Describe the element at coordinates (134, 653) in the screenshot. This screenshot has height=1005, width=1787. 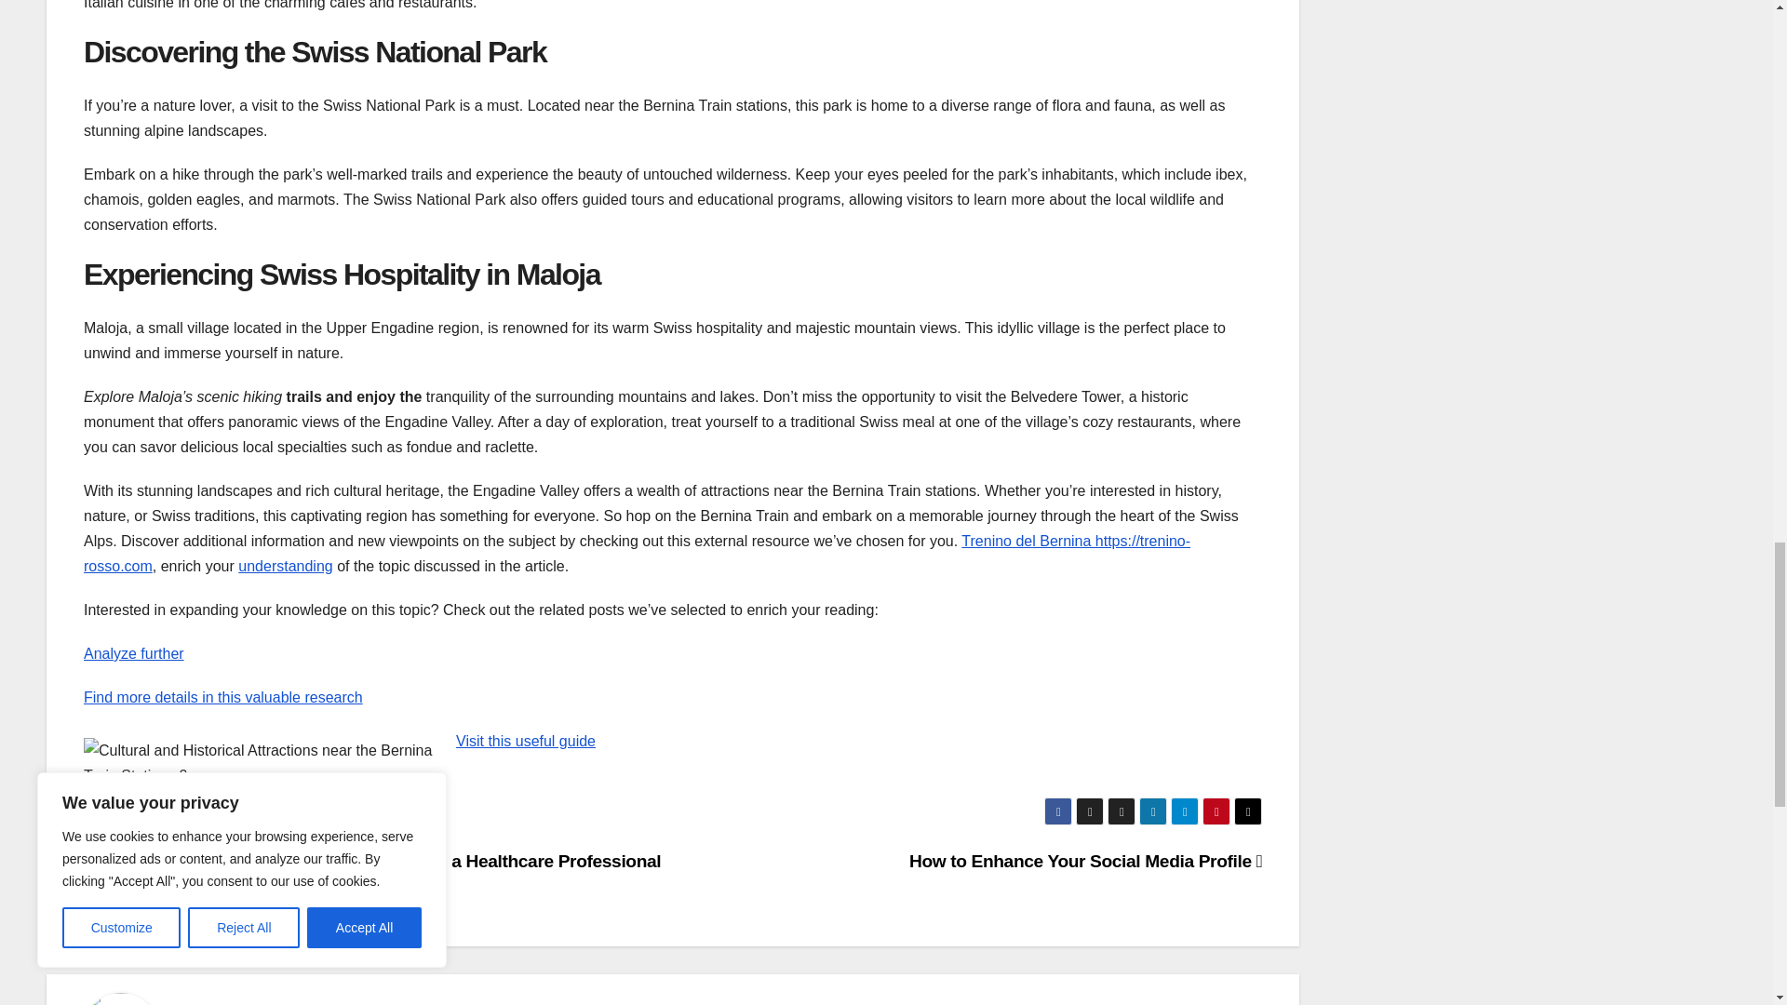
I see `Analyze further` at that location.